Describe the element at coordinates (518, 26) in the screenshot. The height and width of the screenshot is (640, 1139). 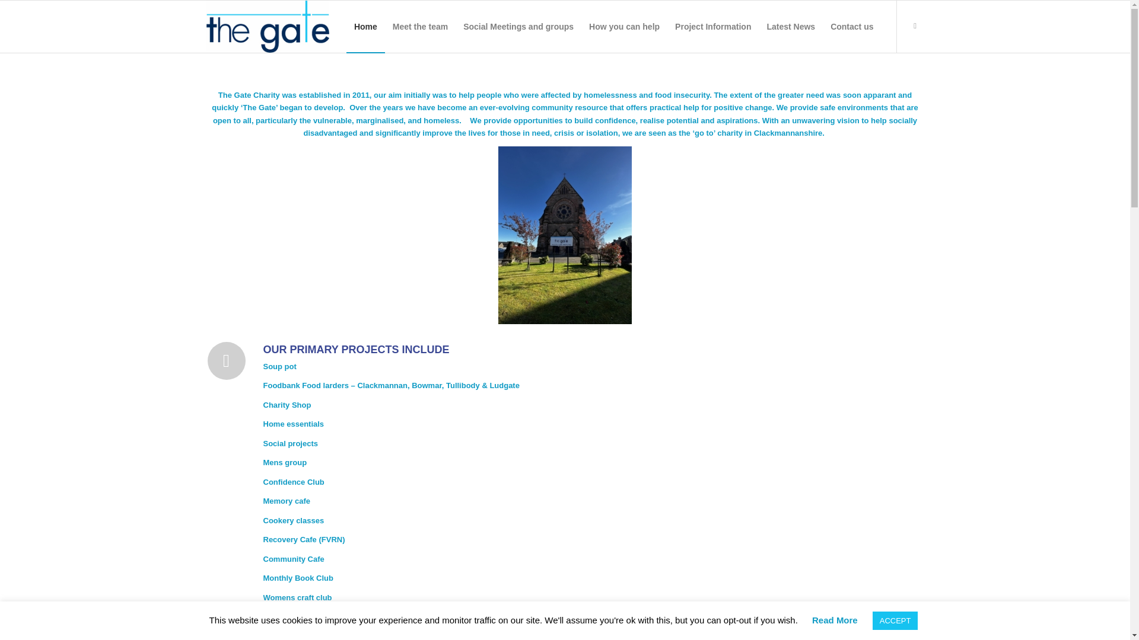
I see `Social Meetings and groups` at that location.